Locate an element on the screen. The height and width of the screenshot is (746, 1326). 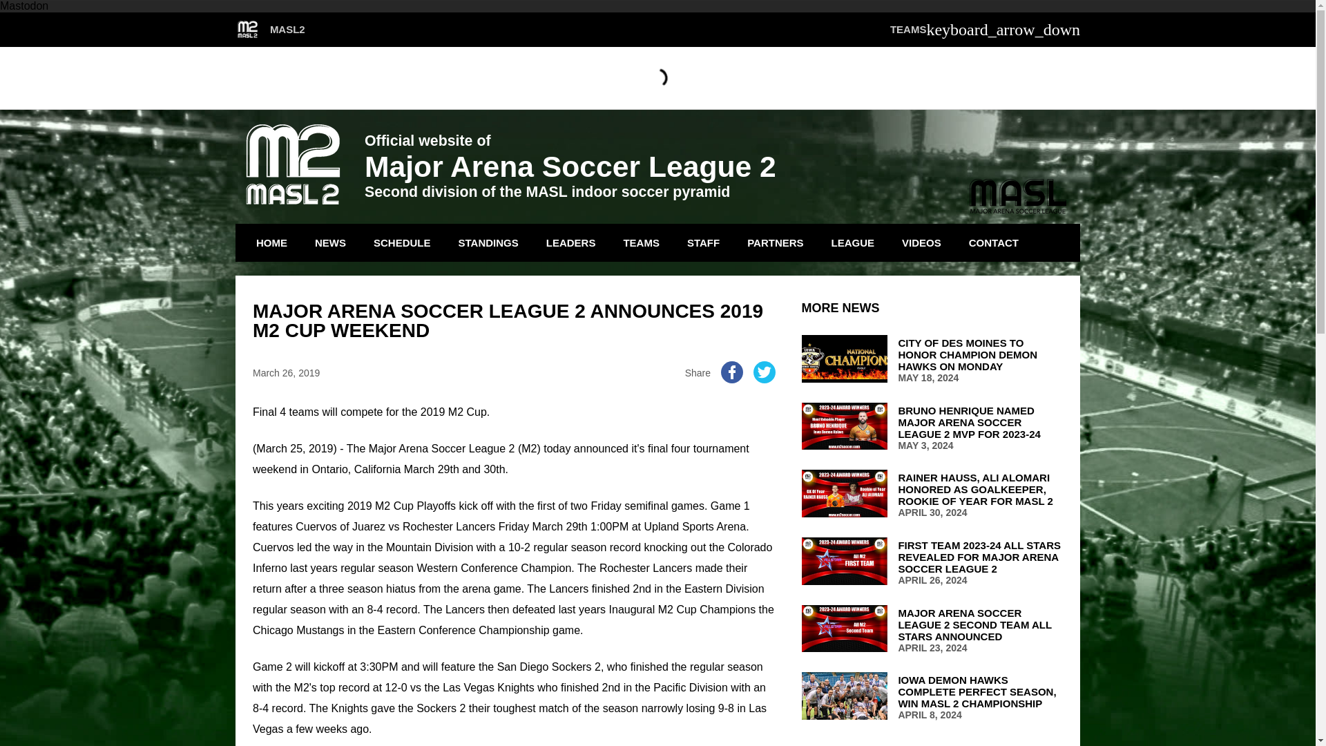
SCHEDULE is located at coordinates (402, 243).